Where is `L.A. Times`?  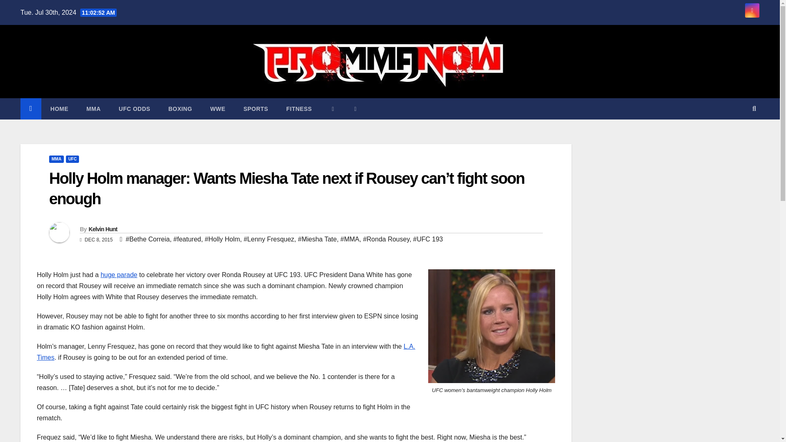 L.A. Times is located at coordinates (226, 352).